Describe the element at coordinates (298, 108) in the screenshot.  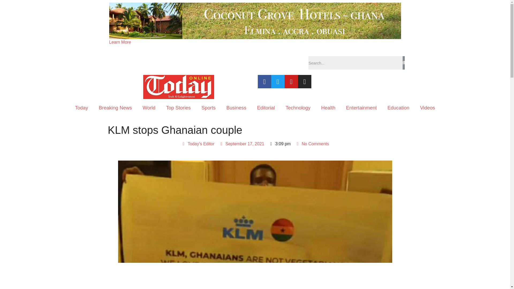
I see `Technology` at that location.